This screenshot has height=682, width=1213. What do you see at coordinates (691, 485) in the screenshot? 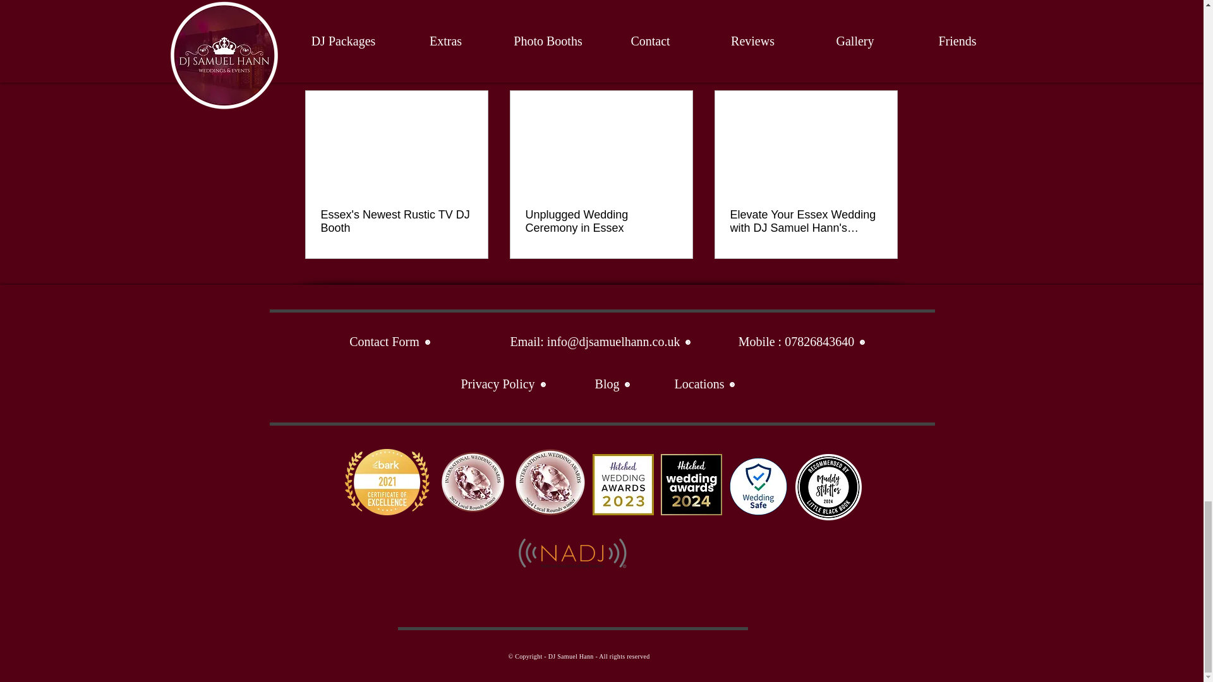
I see `2023-Local-Rounds-winner.png` at bounding box center [691, 485].